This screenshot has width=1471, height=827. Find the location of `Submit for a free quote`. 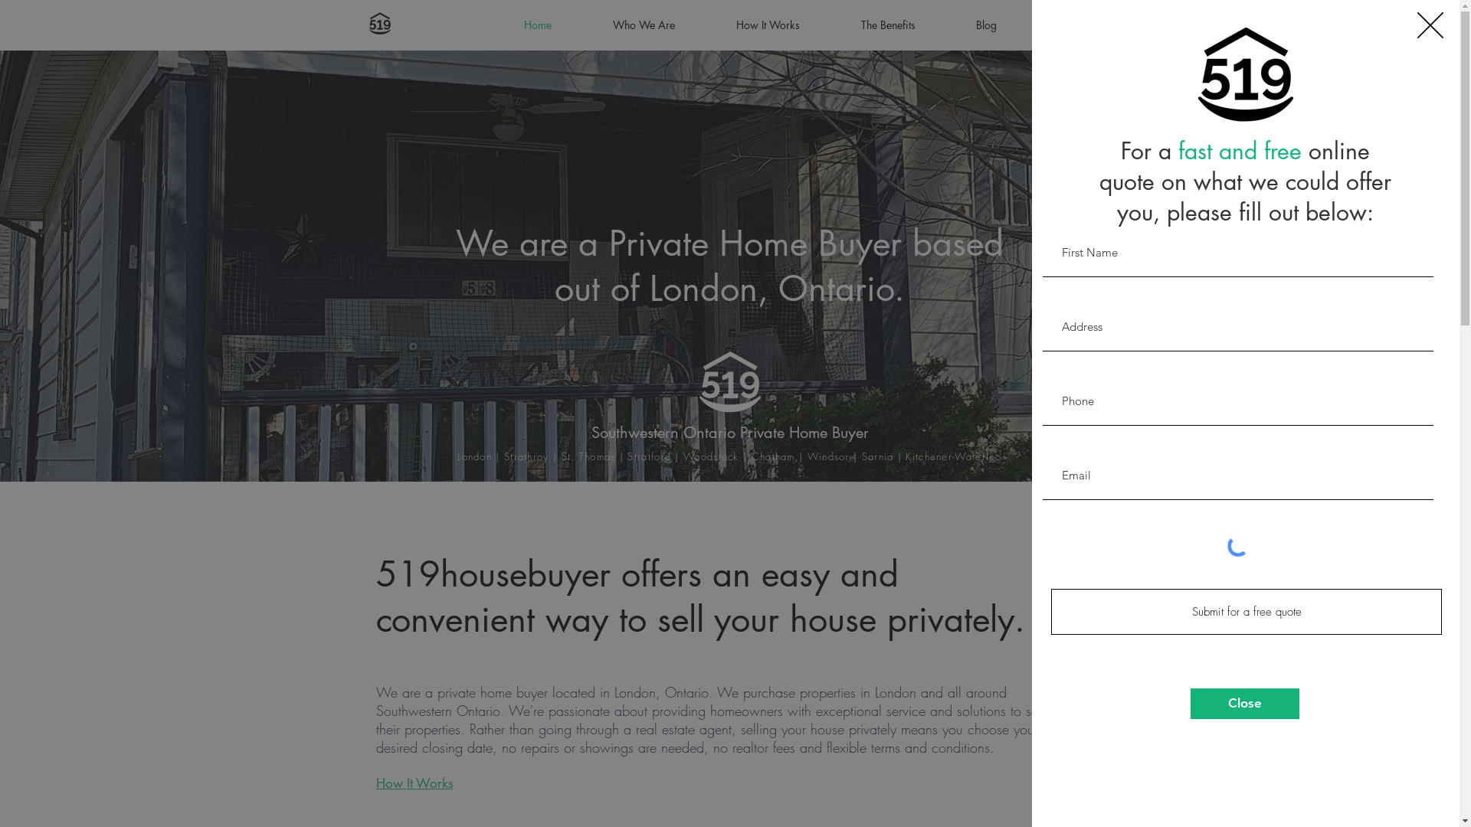

Submit for a free quote is located at coordinates (1247, 612).